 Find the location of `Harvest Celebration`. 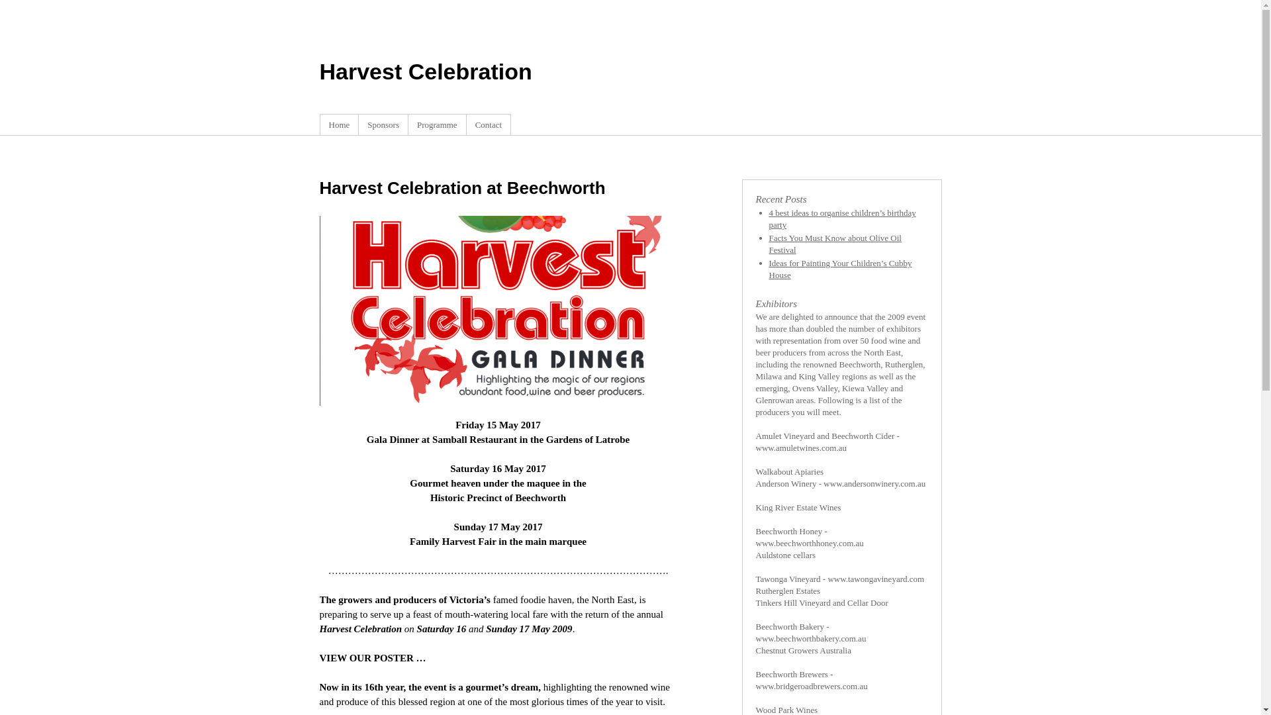

Harvest Celebration is located at coordinates (425, 71).